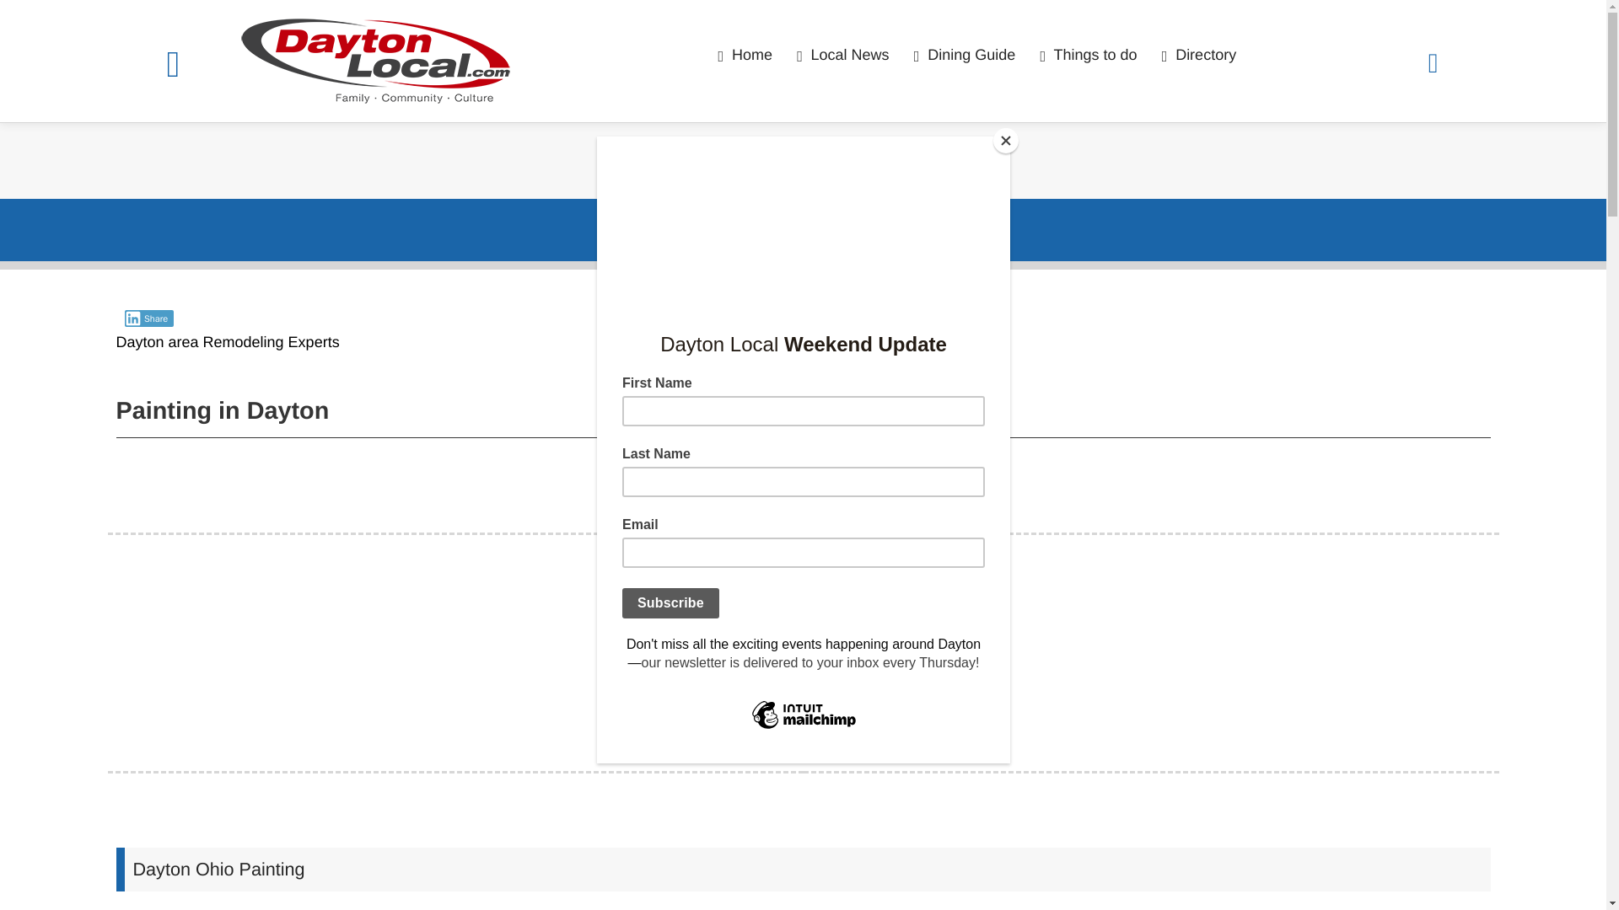 This screenshot has height=910, width=1619. What do you see at coordinates (742, 54) in the screenshot?
I see `Home` at bounding box center [742, 54].